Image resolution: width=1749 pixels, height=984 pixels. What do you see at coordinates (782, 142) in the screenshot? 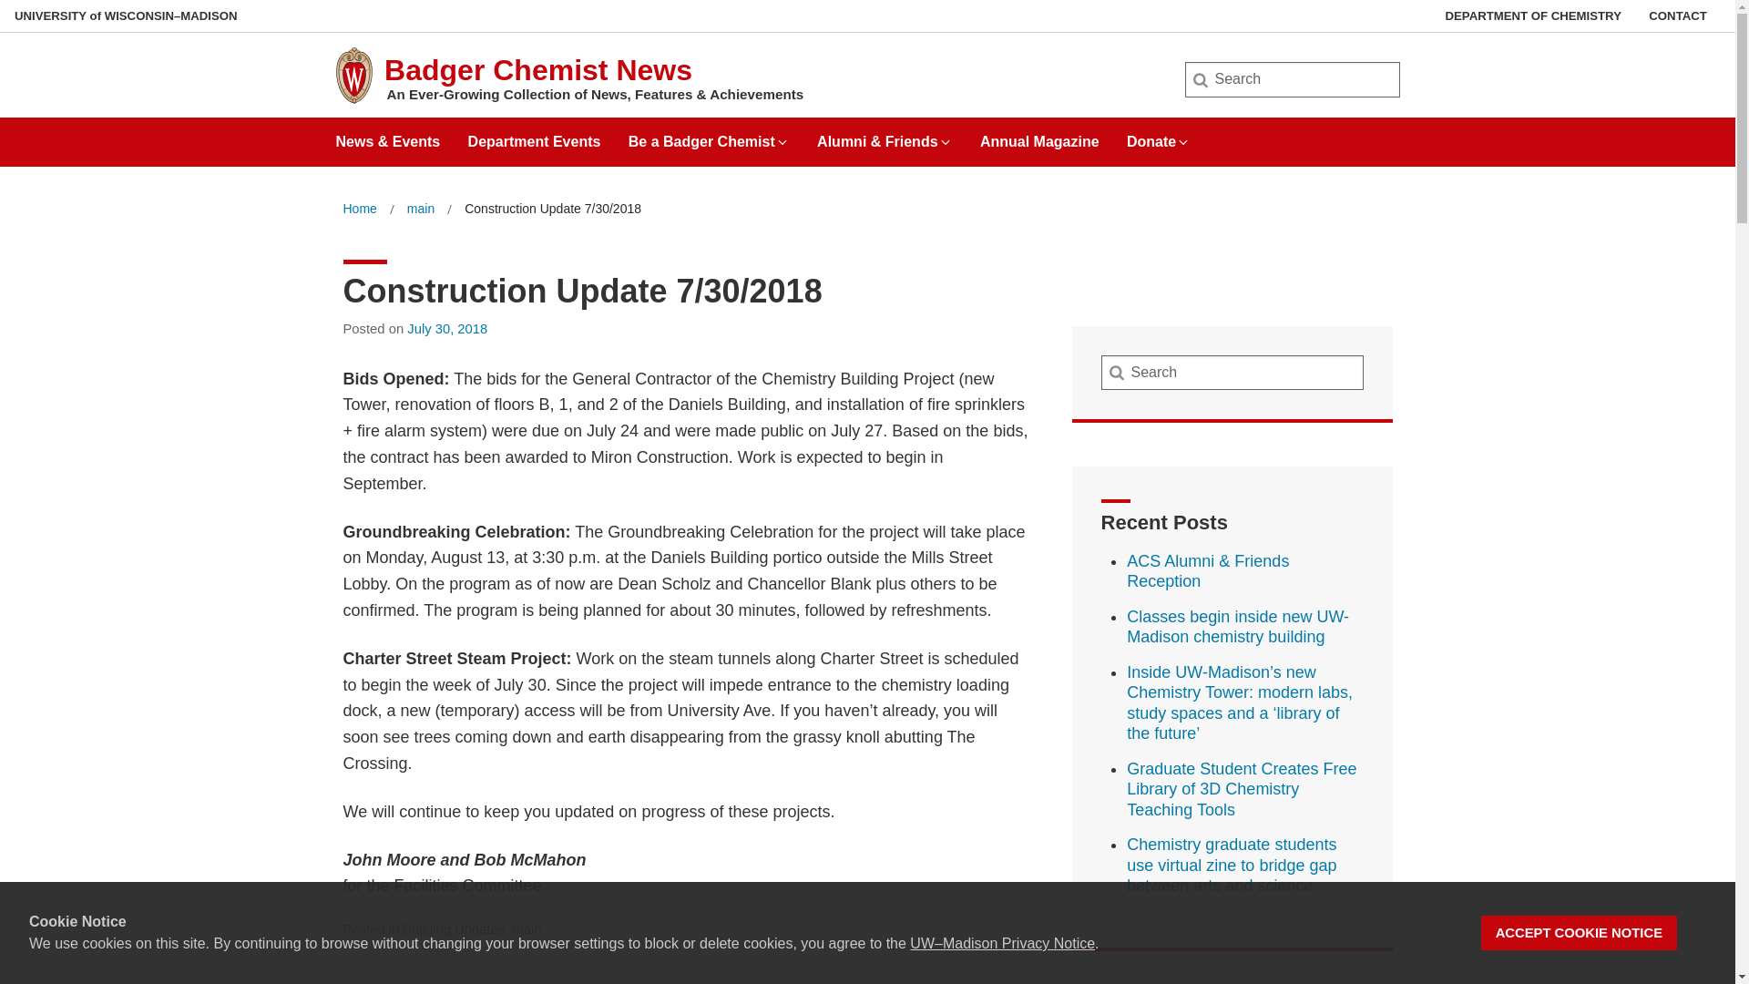
I see `Expand` at bounding box center [782, 142].